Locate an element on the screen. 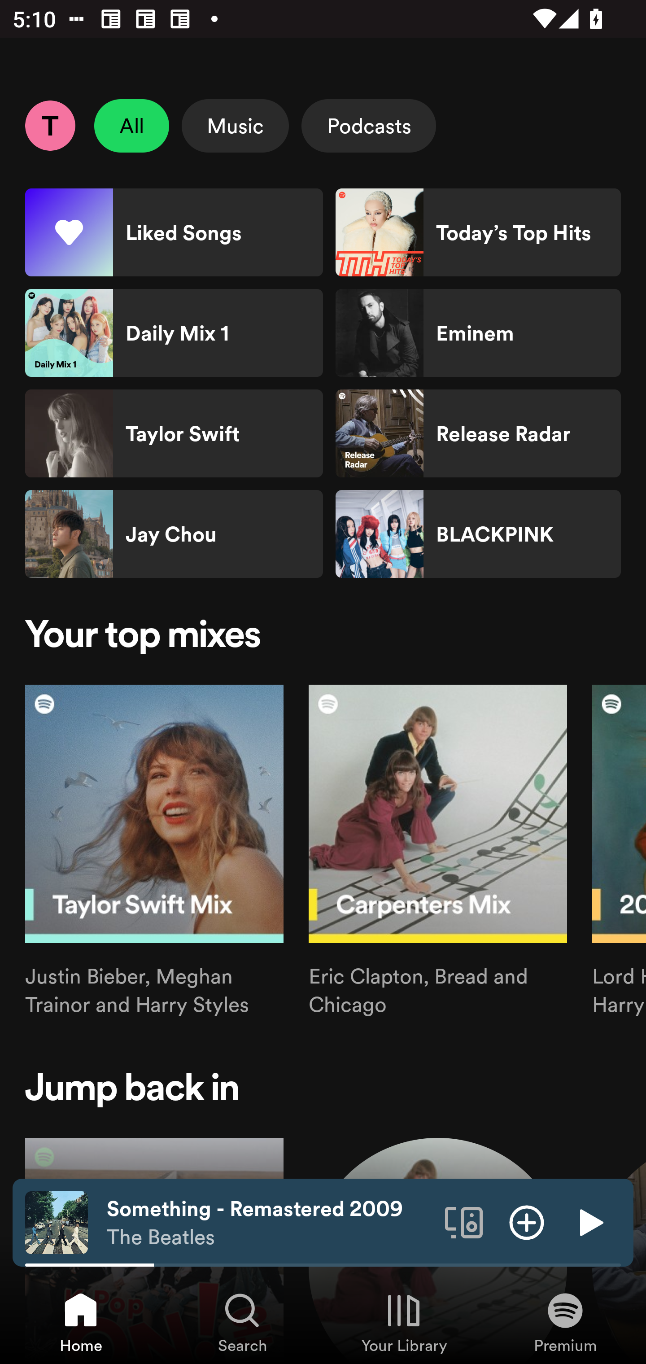 This screenshot has width=646, height=1364. The cover art of the currently playing track is located at coordinates (57, 1222).